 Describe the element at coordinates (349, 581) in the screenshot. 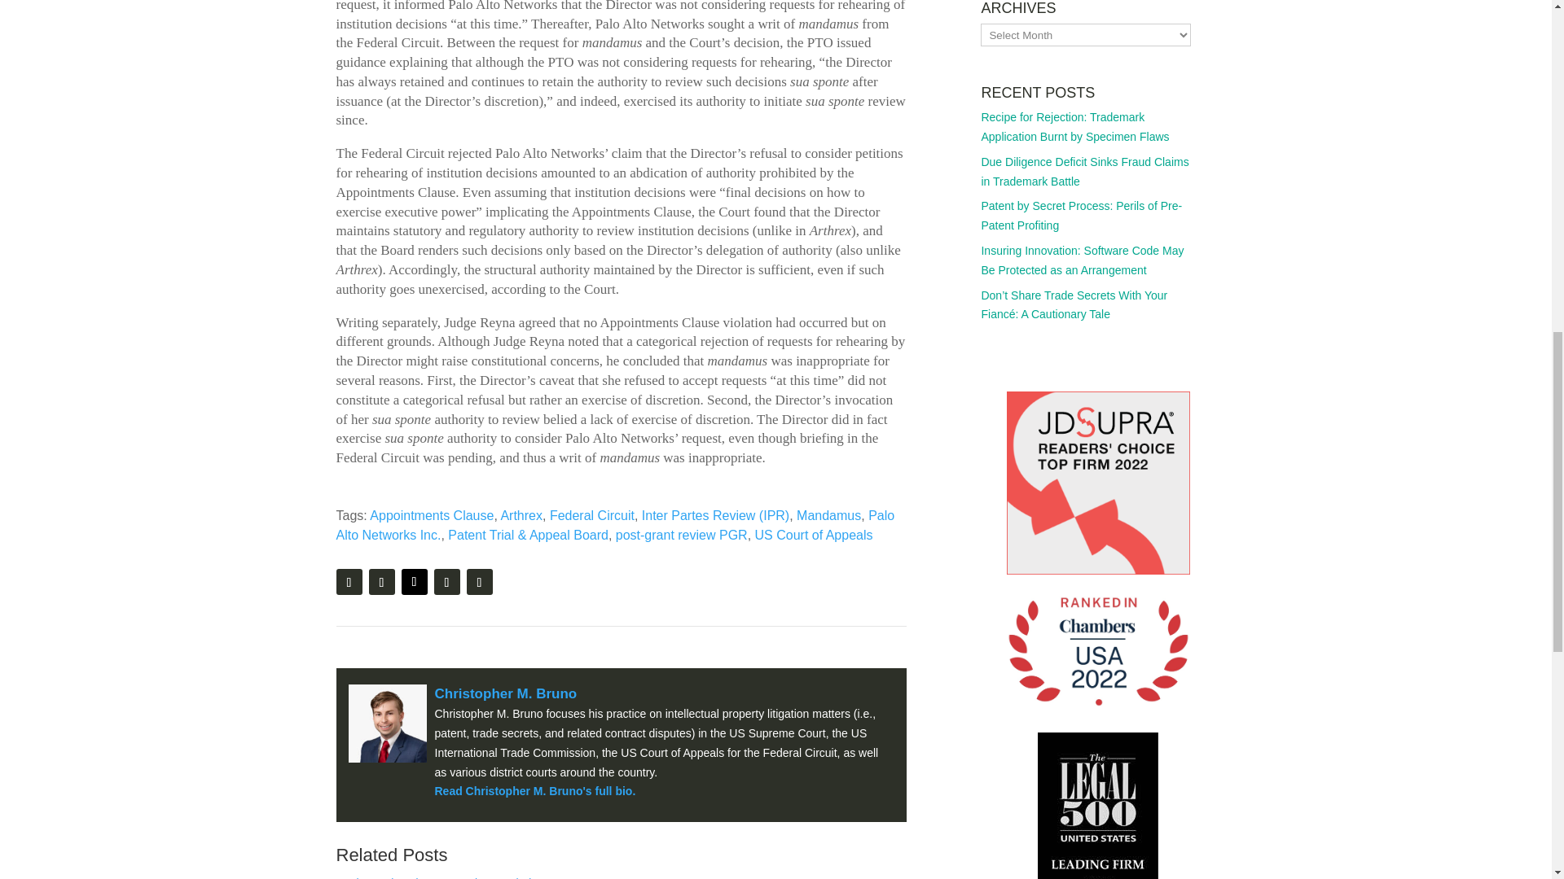

I see `Print` at that location.